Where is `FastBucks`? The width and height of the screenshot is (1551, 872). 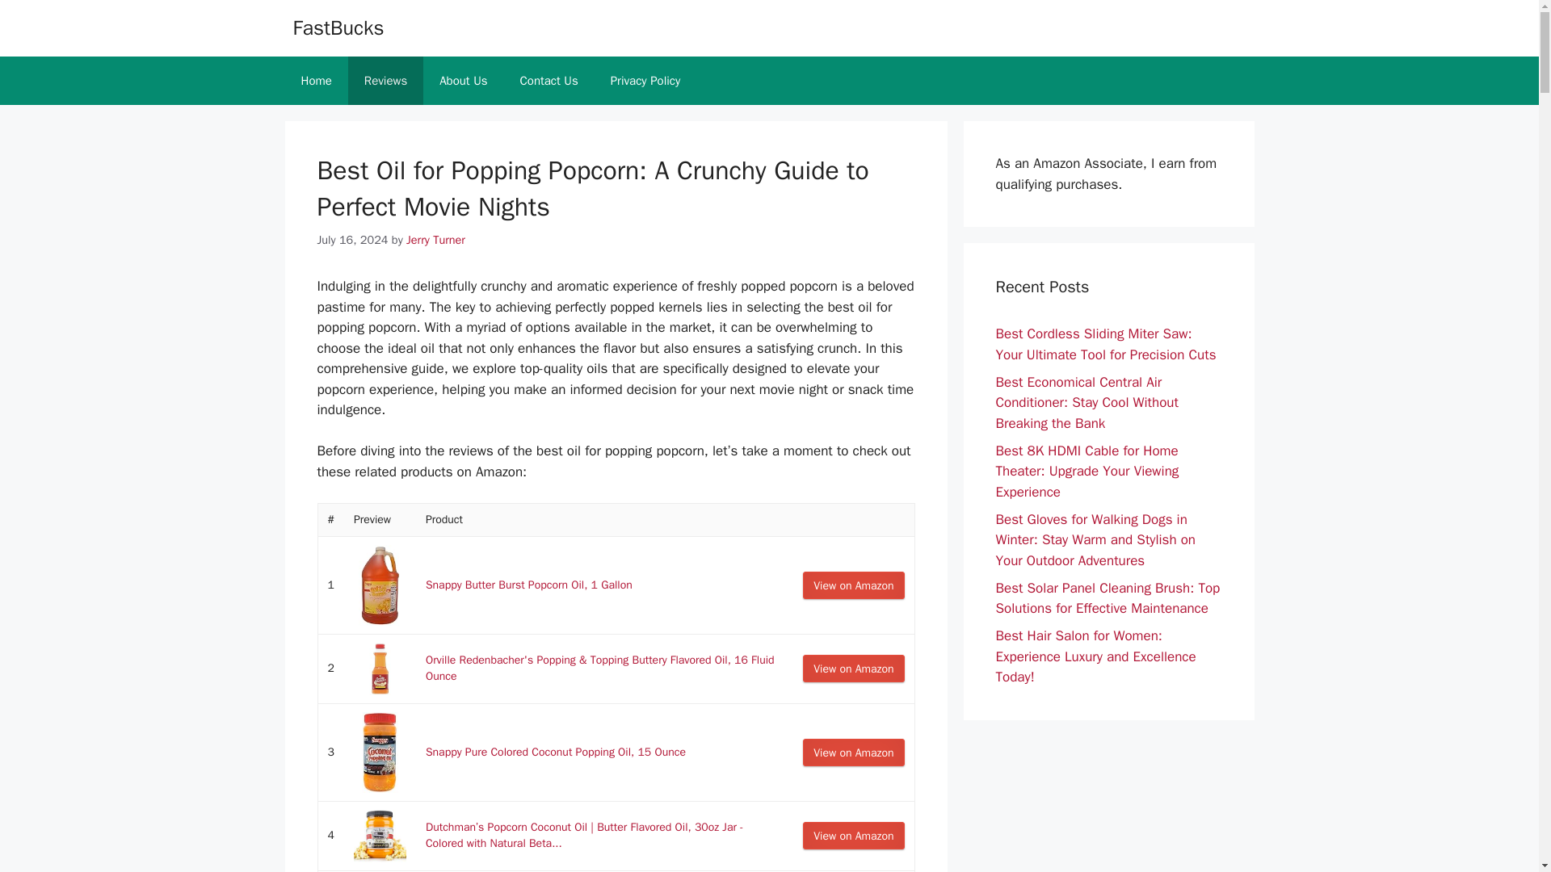 FastBucks is located at coordinates (338, 27).